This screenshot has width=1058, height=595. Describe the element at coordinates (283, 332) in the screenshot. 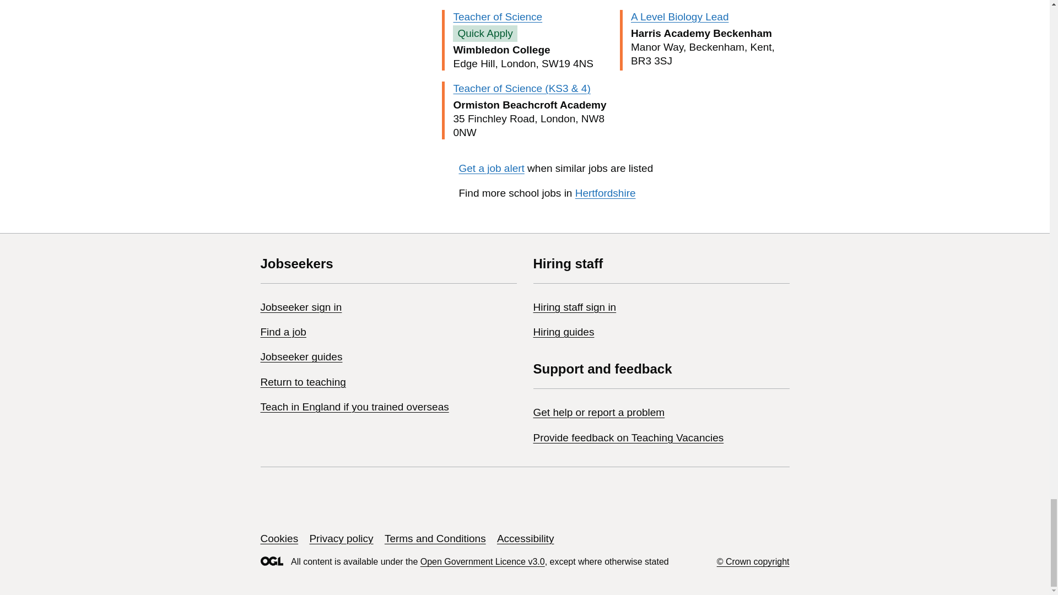

I see `Find a job` at that location.